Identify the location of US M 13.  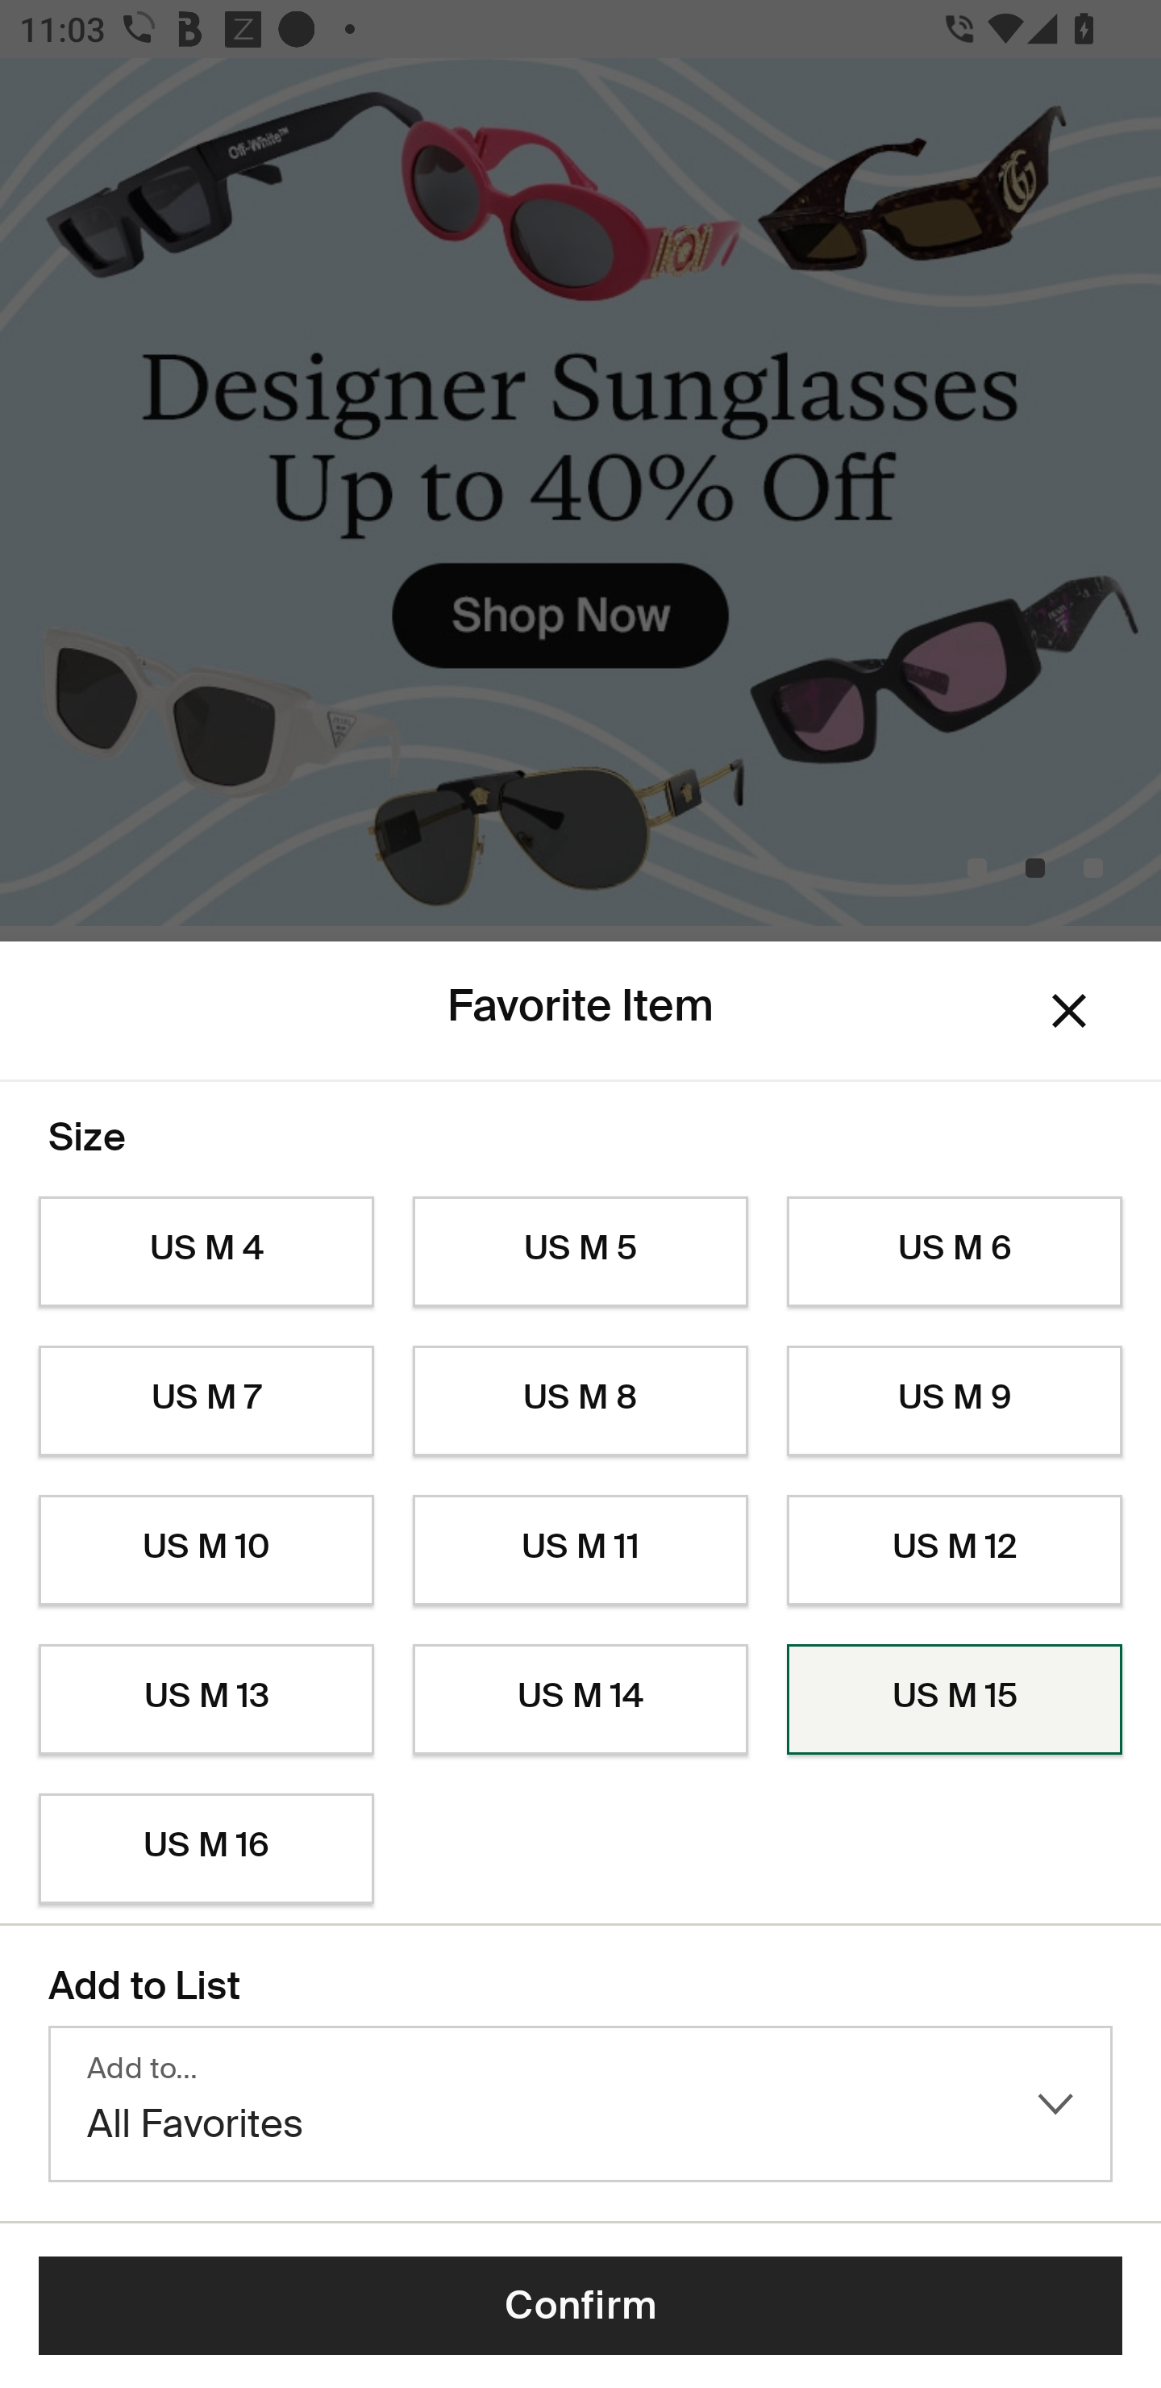
(206, 1700).